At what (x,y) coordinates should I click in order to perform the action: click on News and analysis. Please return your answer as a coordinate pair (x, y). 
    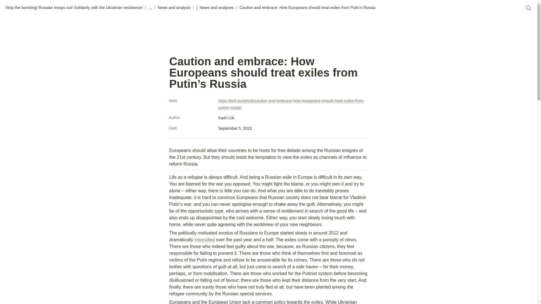
    Looking at the image, I should click on (174, 8).